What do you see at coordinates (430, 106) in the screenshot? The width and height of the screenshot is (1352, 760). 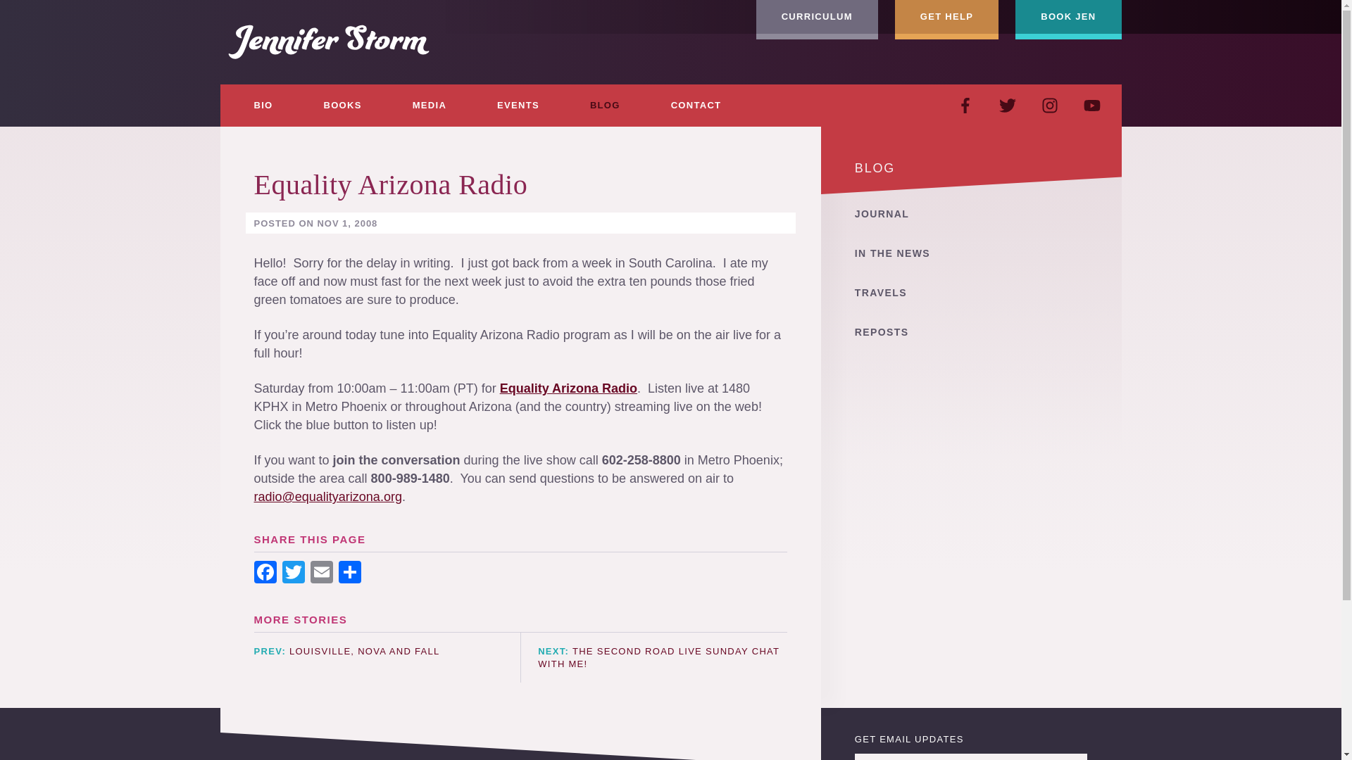 I see `MEDIA` at bounding box center [430, 106].